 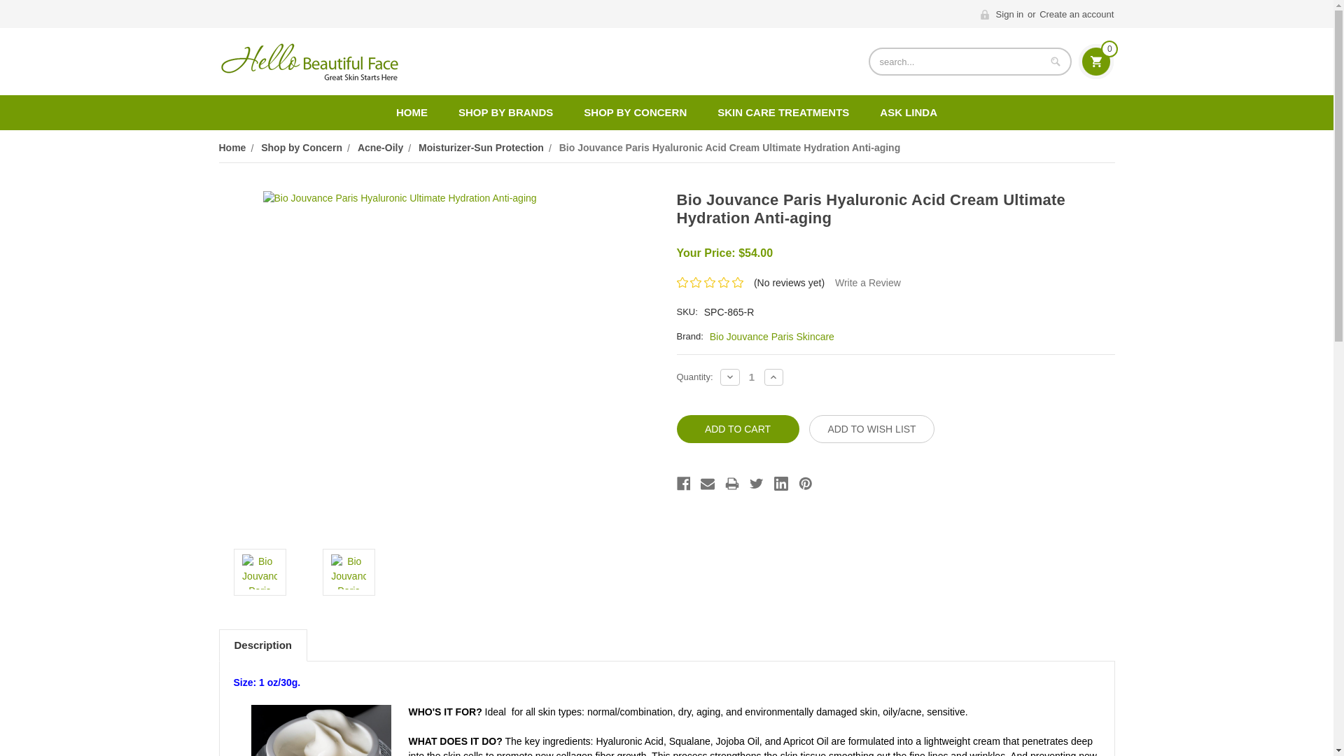 I want to click on Hello Beautiful Face, so click(x=308, y=62).